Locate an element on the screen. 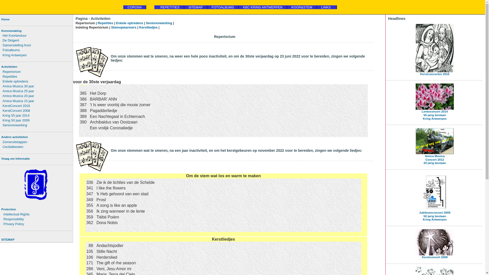  Zomeruitstappen is located at coordinates (37, 142).